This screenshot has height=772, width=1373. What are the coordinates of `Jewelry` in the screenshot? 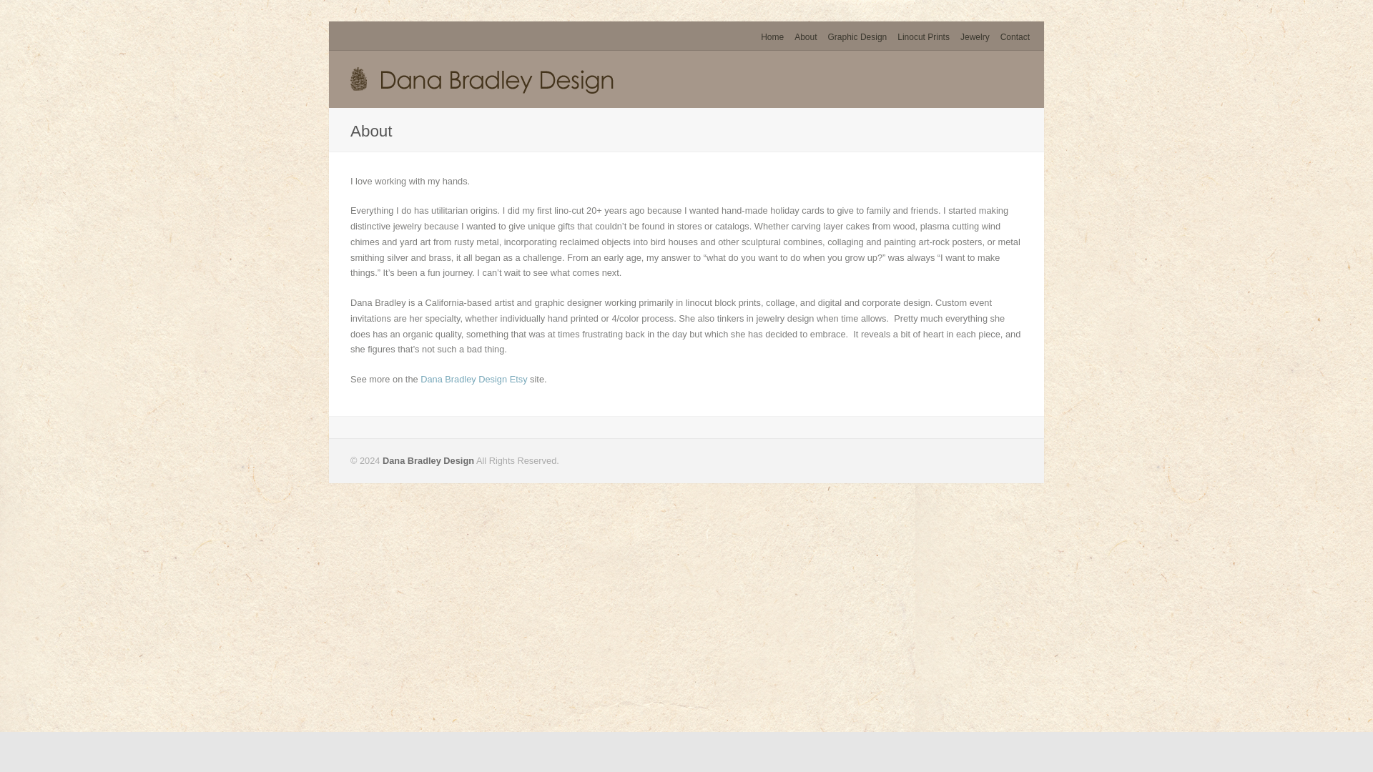 It's located at (975, 37).